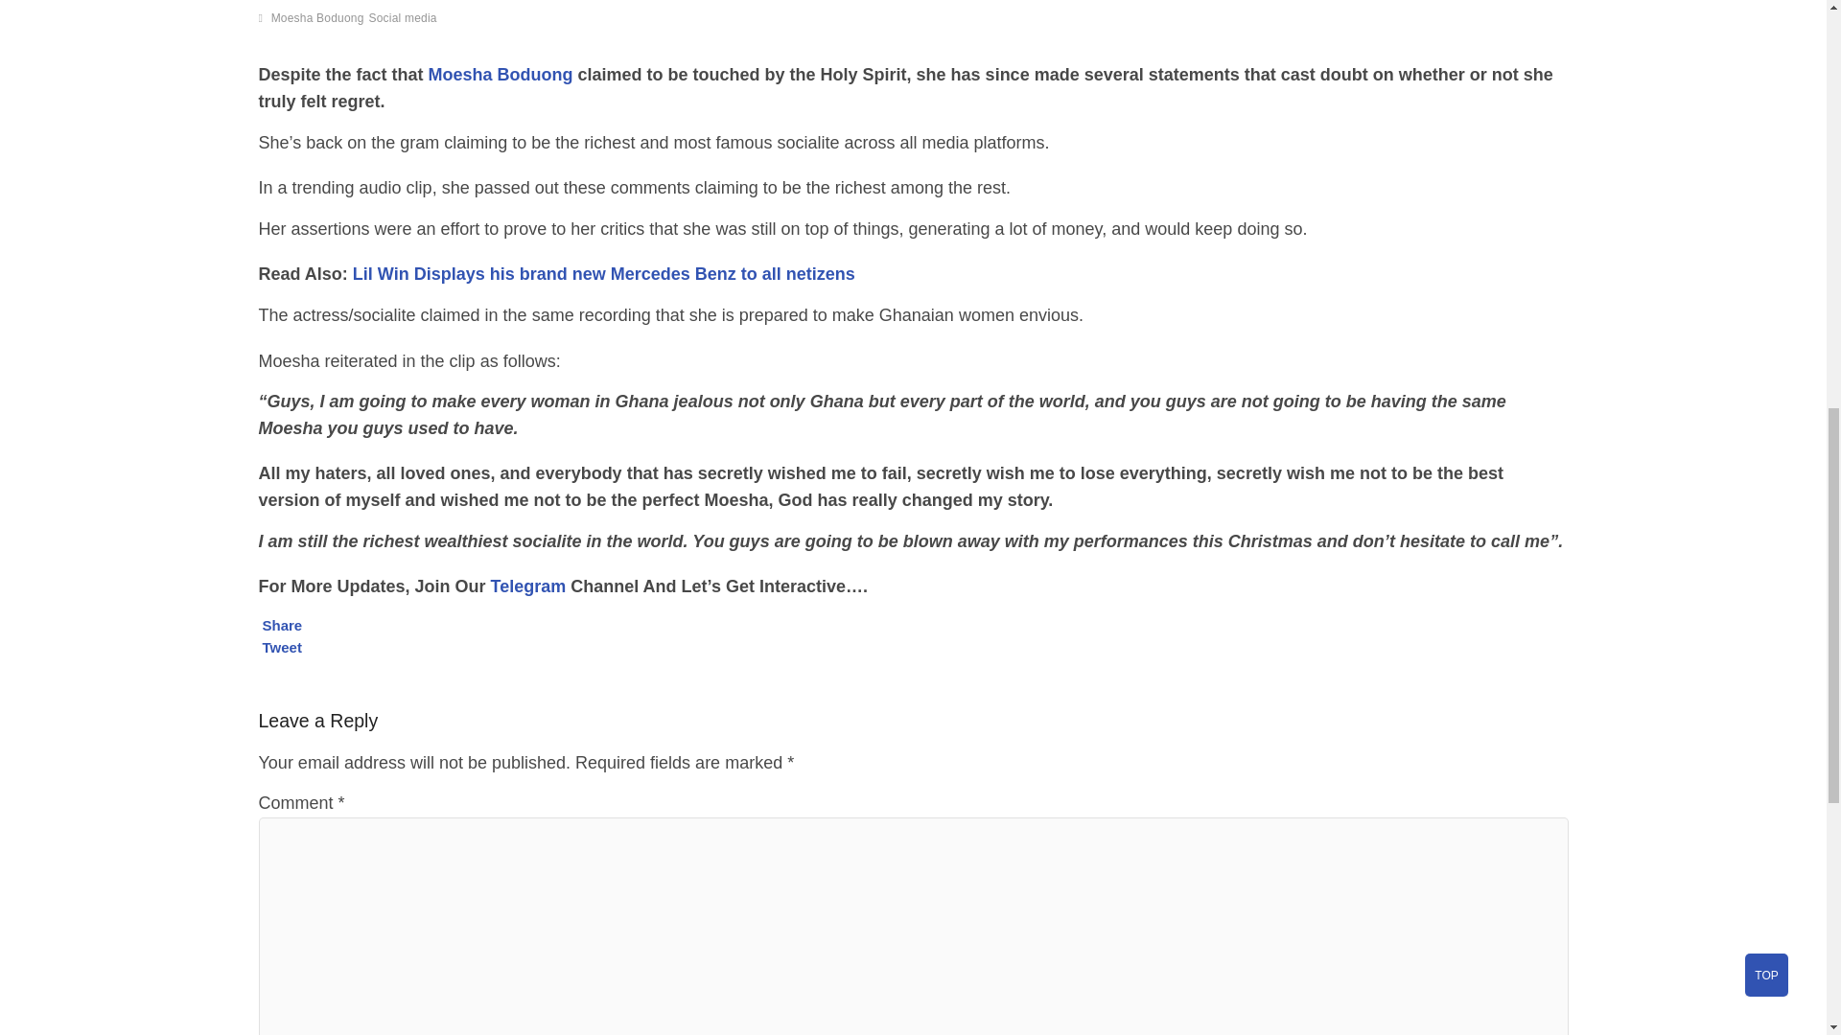 This screenshot has height=1035, width=1841. What do you see at coordinates (283, 625) in the screenshot?
I see `Share` at bounding box center [283, 625].